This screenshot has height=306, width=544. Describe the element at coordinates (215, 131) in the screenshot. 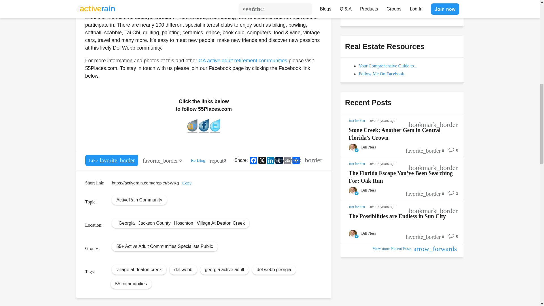

I see `Twitter 55Places.com` at that location.